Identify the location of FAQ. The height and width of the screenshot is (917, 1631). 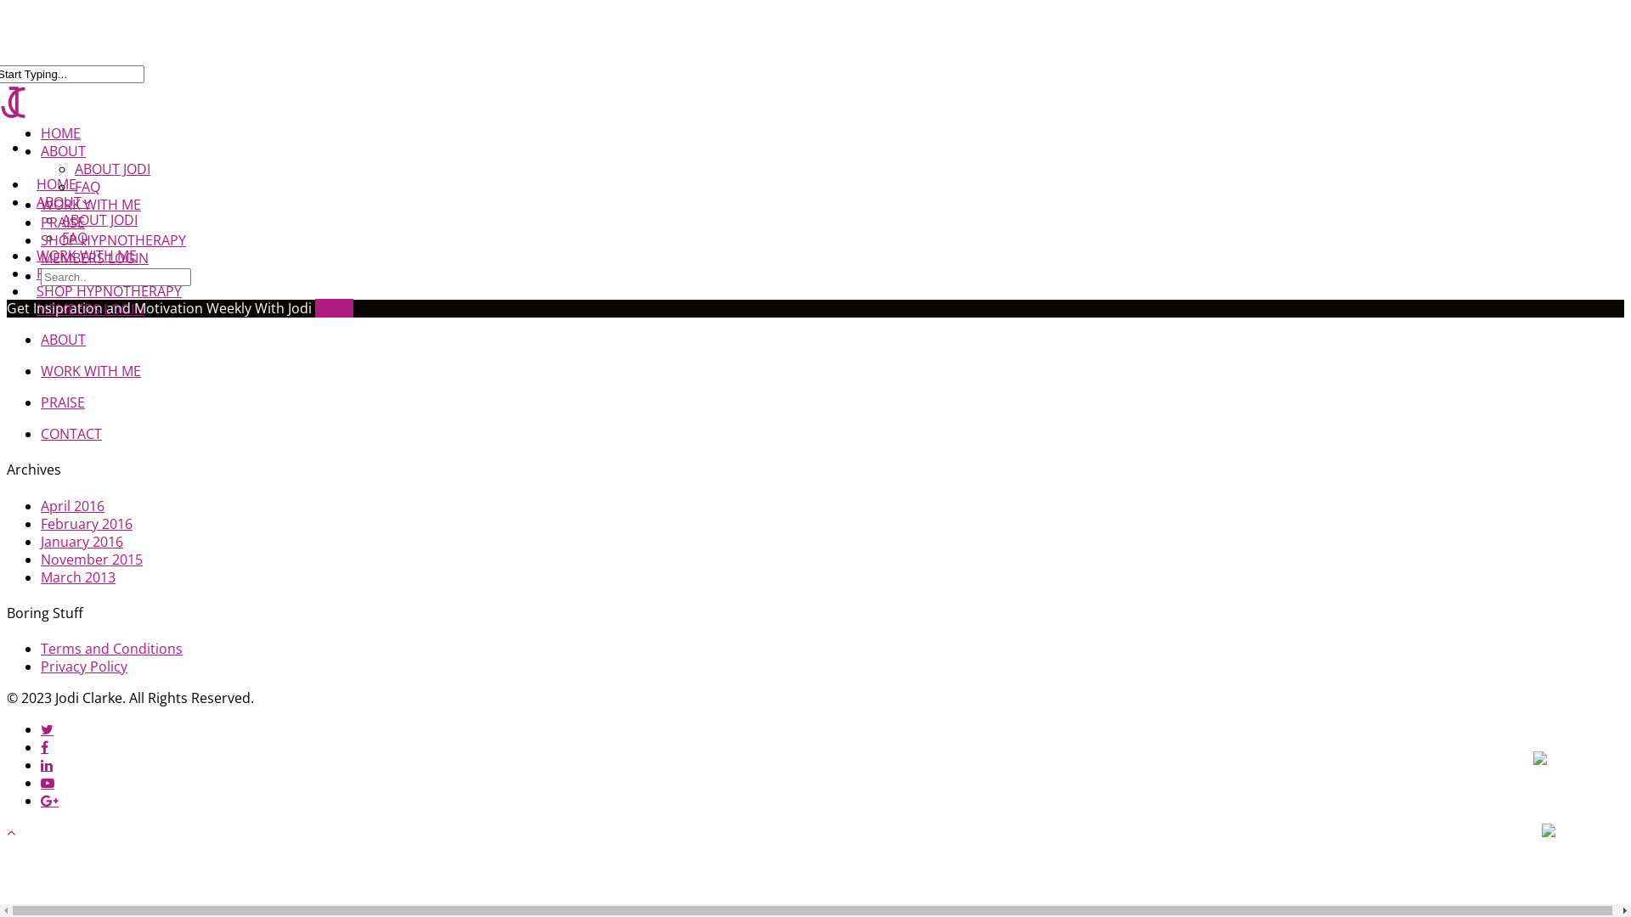
(87, 187).